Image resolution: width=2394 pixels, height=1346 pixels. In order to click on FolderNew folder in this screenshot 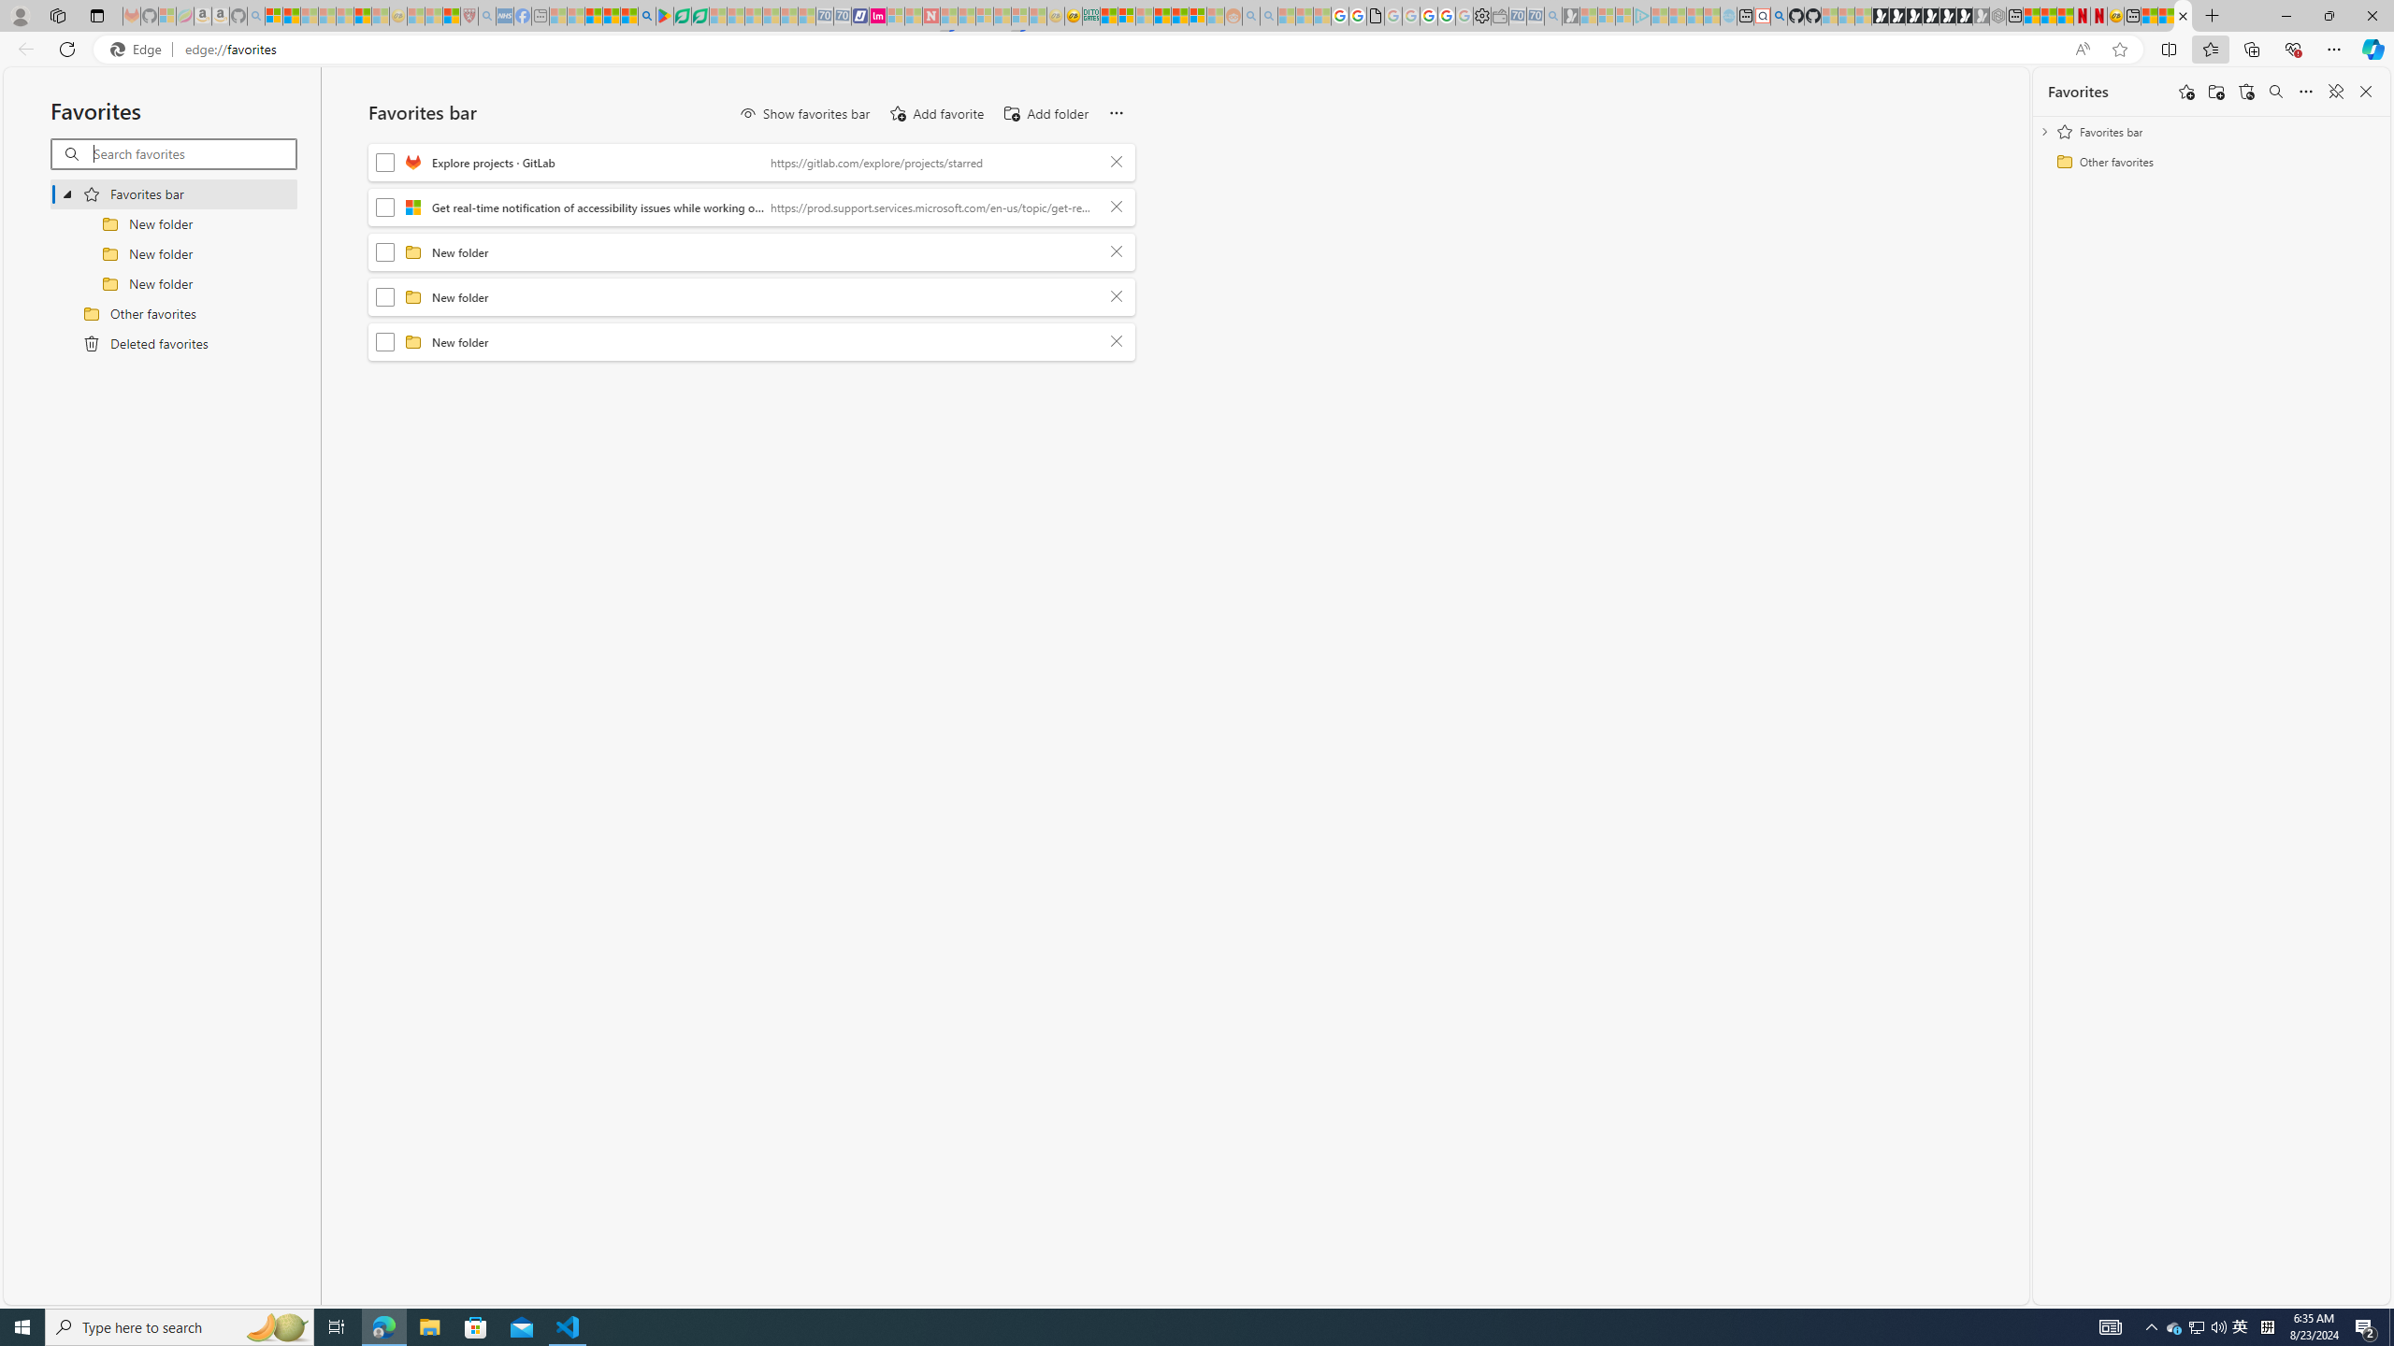, I will do `click(752, 341)`.